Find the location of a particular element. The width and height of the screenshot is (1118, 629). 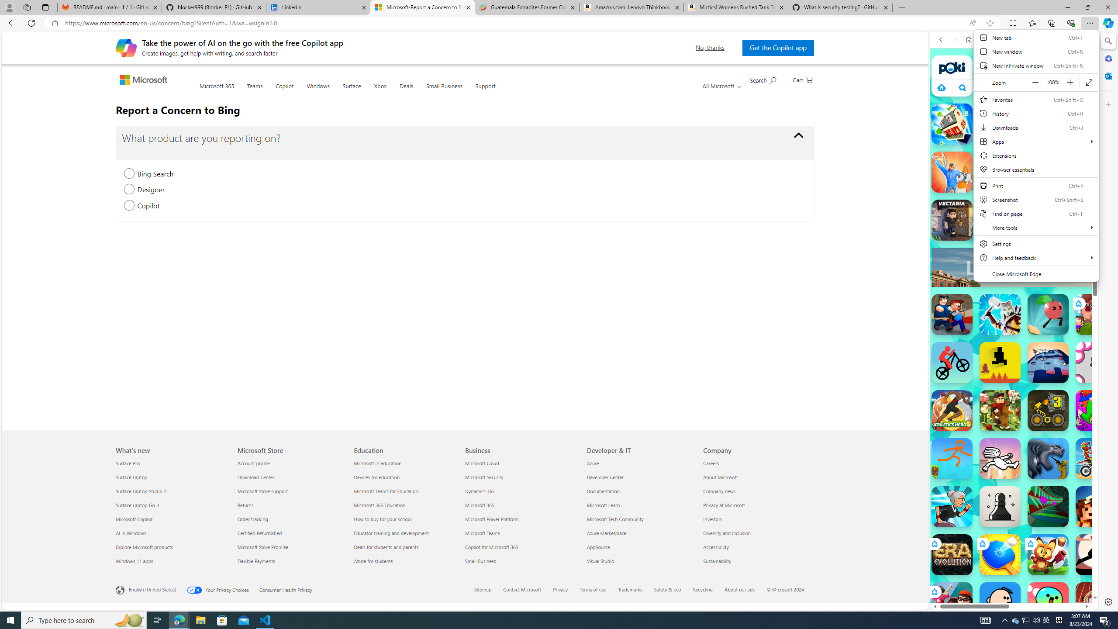

Microsoft Store support is located at coordinates (290, 491).